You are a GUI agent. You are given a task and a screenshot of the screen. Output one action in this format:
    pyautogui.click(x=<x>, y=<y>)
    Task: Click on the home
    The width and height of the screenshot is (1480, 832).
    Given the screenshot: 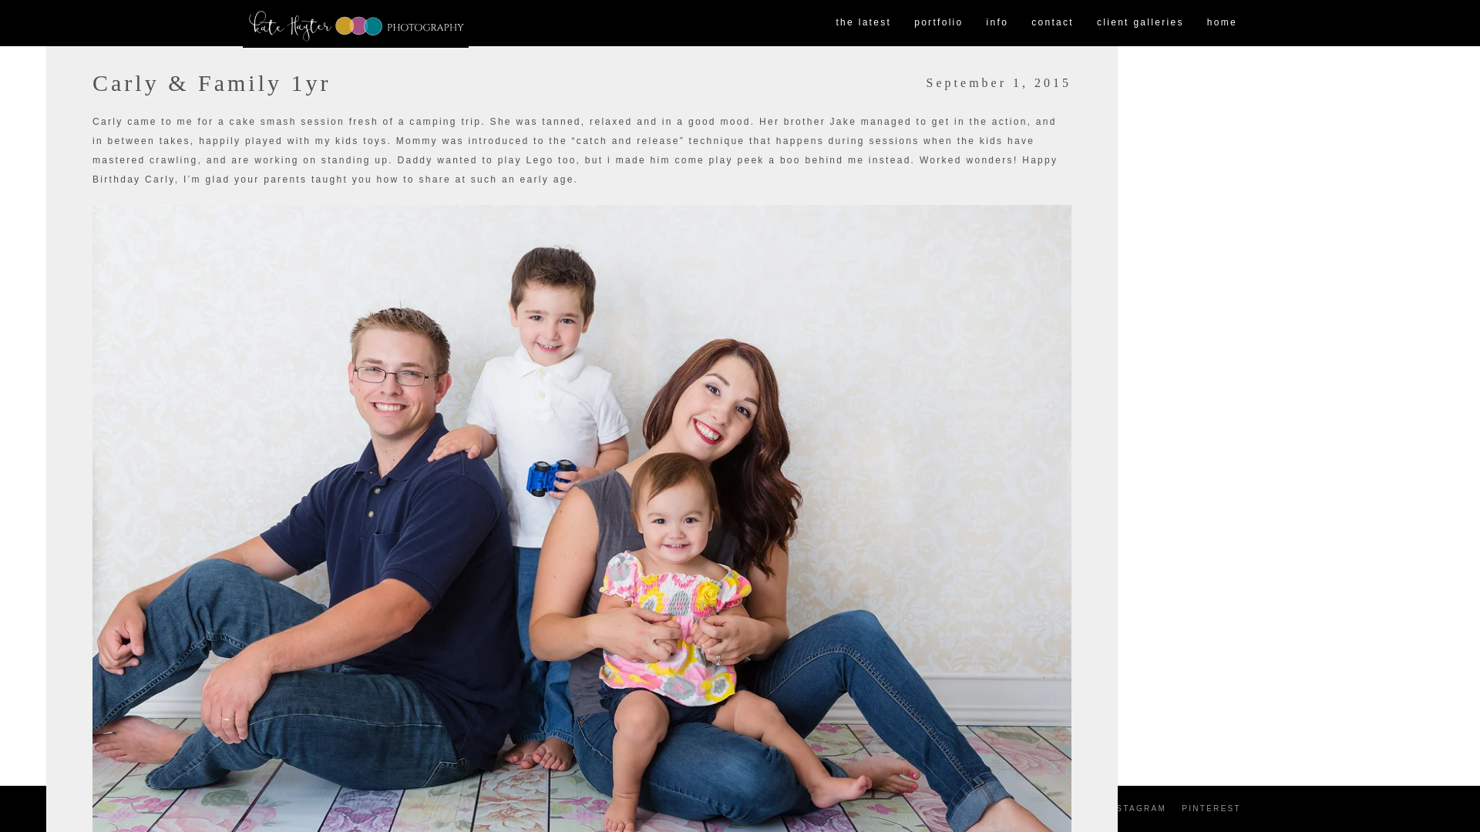 What is the action you would take?
    pyautogui.click(x=1223, y=23)
    